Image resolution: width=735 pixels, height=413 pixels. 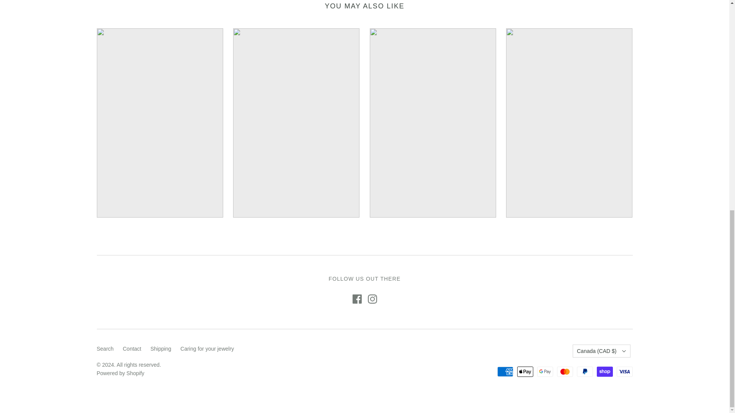 I want to click on Google Pay, so click(x=545, y=372).